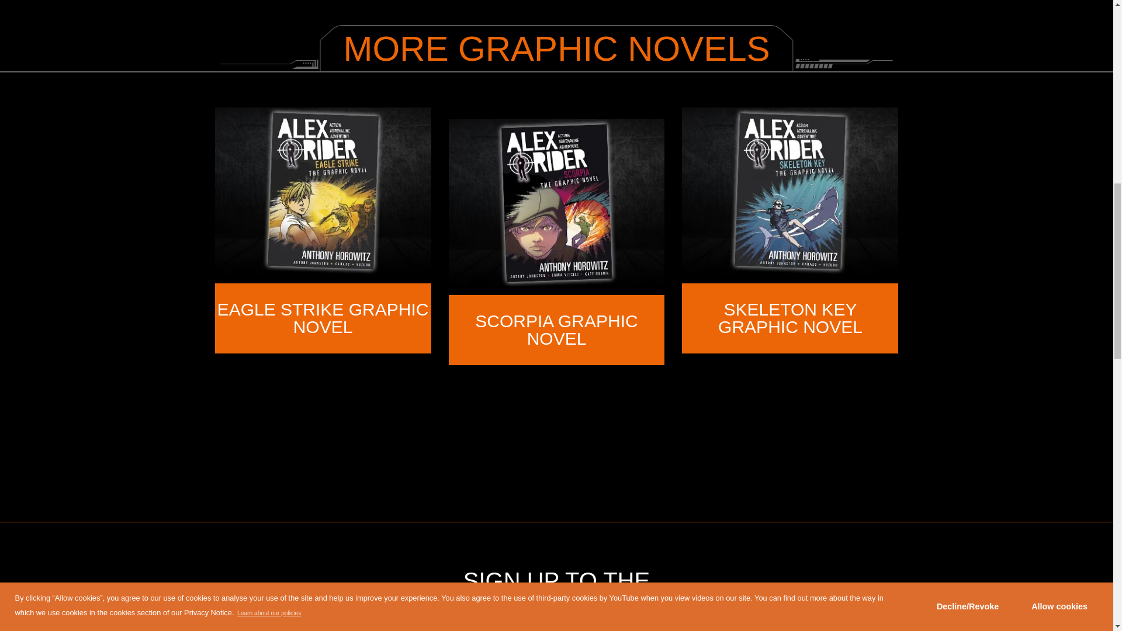 The width and height of the screenshot is (1122, 631). I want to click on EAGLE STRIKE GRAPHIC NOVEL, so click(323, 318).